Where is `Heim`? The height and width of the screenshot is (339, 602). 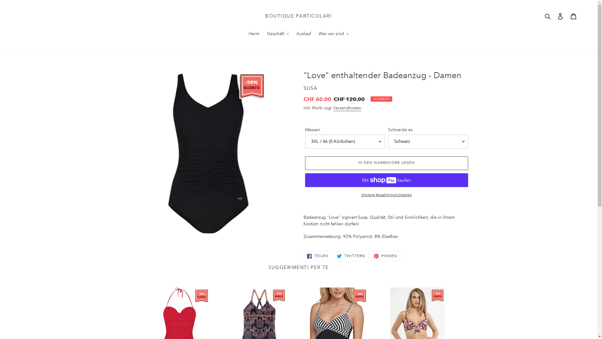 Heim is located at coordinates (254, 34).